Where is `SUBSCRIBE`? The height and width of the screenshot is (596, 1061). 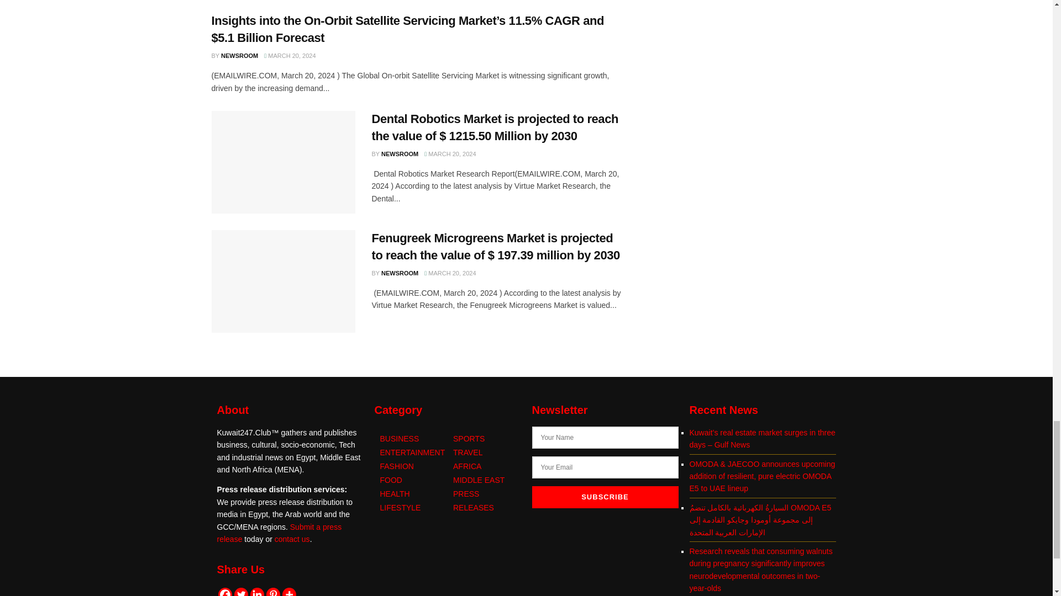 SUBSCRIBE is located at coordinates (605, 497).